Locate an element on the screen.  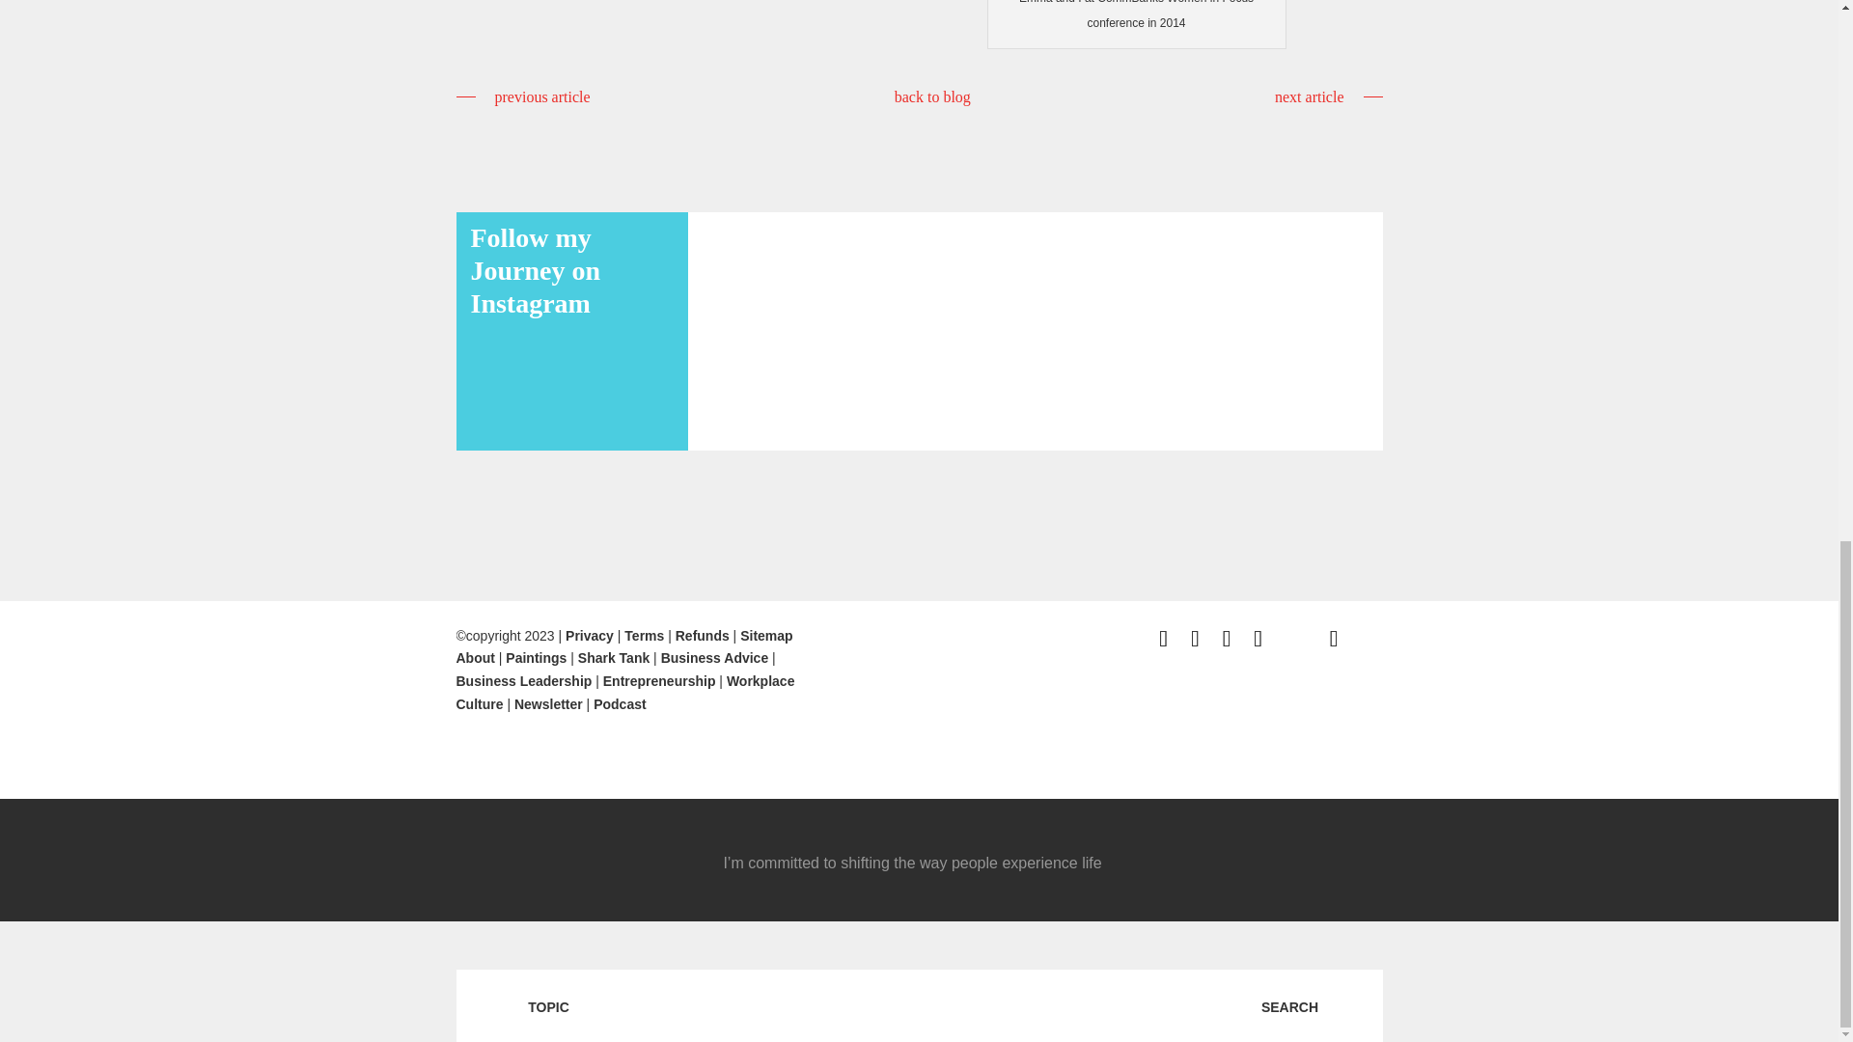
Privacy is located at coordinates (589, 636).